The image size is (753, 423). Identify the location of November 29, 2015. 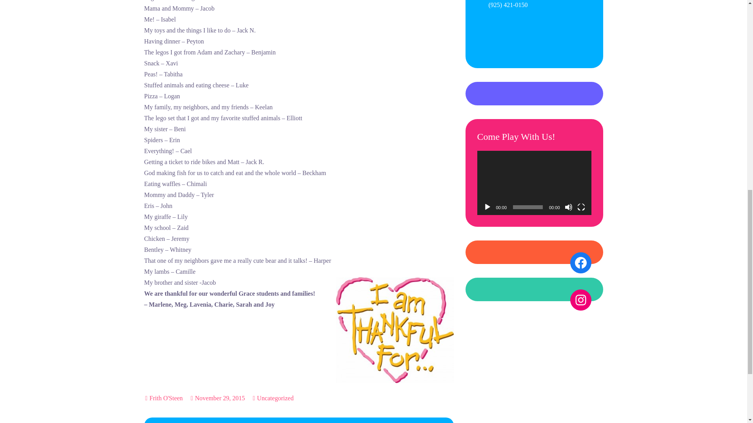
(217, 398).